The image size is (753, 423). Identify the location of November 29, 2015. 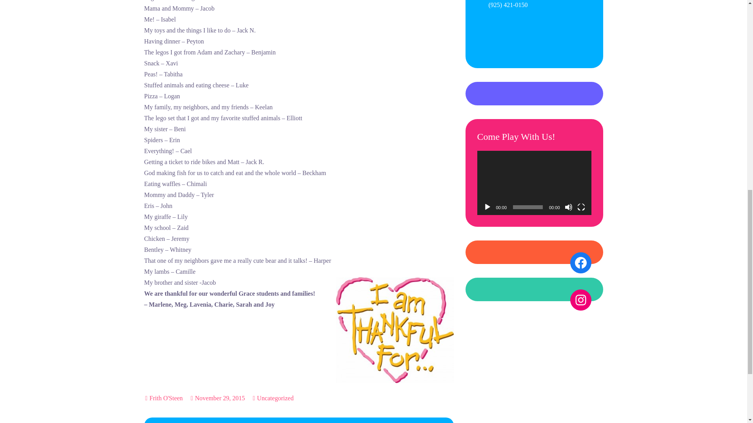
(217, 398).